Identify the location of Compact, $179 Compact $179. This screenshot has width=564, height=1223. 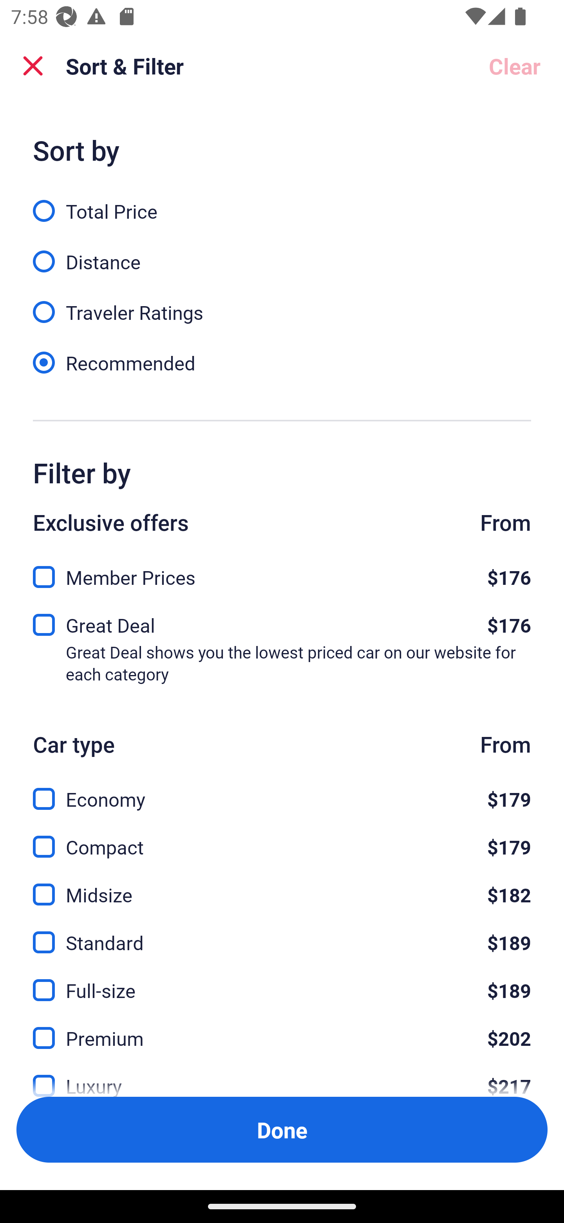
(282, 838).